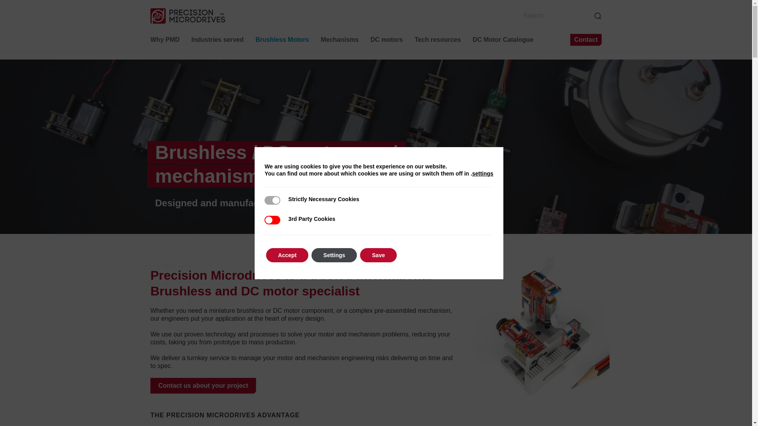 The width and height of the screenshot is (758, 426). Describe the element at coordinates (340, 39) in the screenshot. I see `Mechanisms` at that location.